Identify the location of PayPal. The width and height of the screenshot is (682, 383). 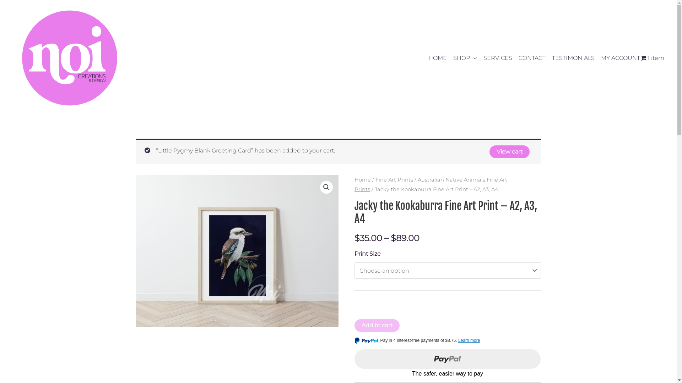
(448, 364).